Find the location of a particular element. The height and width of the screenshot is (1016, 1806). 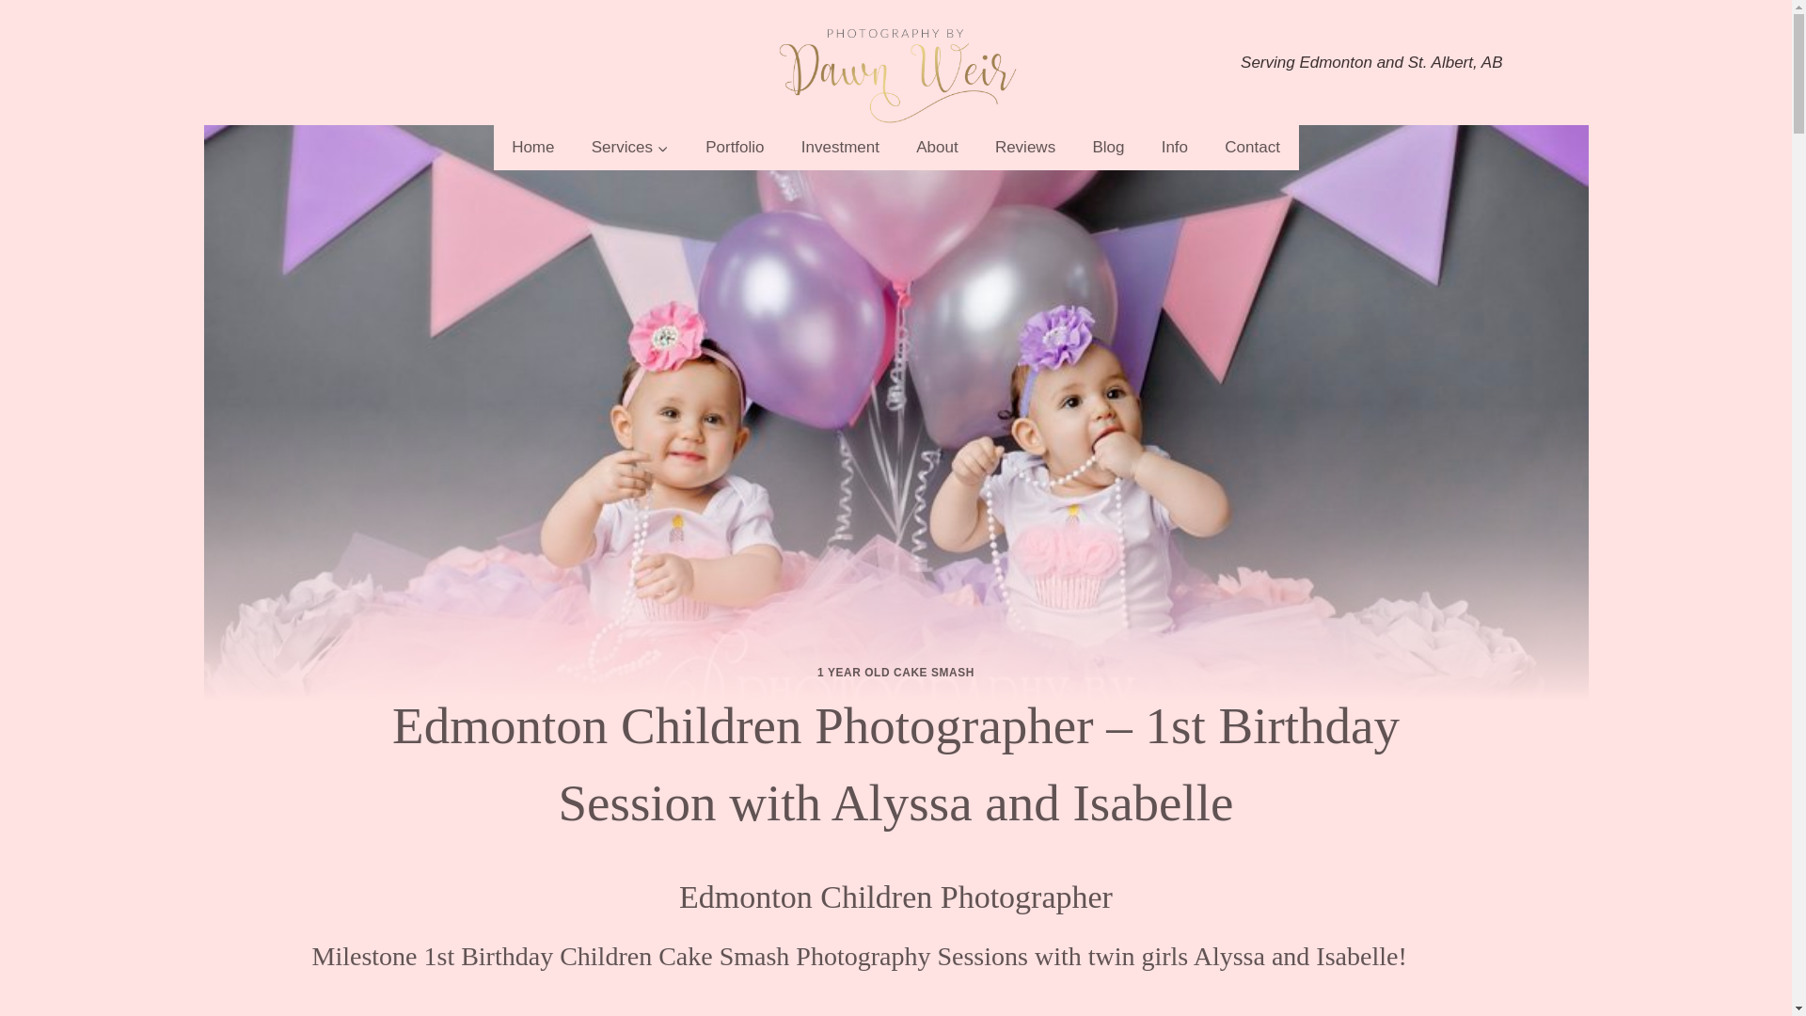

1 YEAR OLD CAKE SMASH is located at coordinates (895, 673).